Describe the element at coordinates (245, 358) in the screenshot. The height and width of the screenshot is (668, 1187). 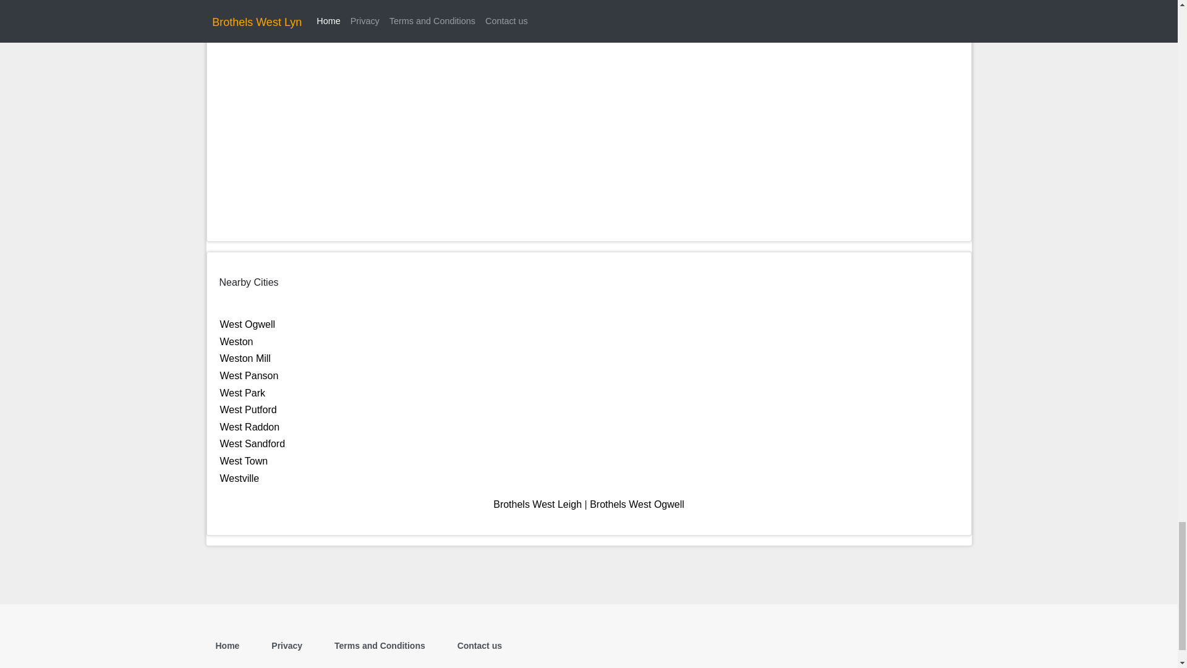
I see `Weston Mill` at that location.